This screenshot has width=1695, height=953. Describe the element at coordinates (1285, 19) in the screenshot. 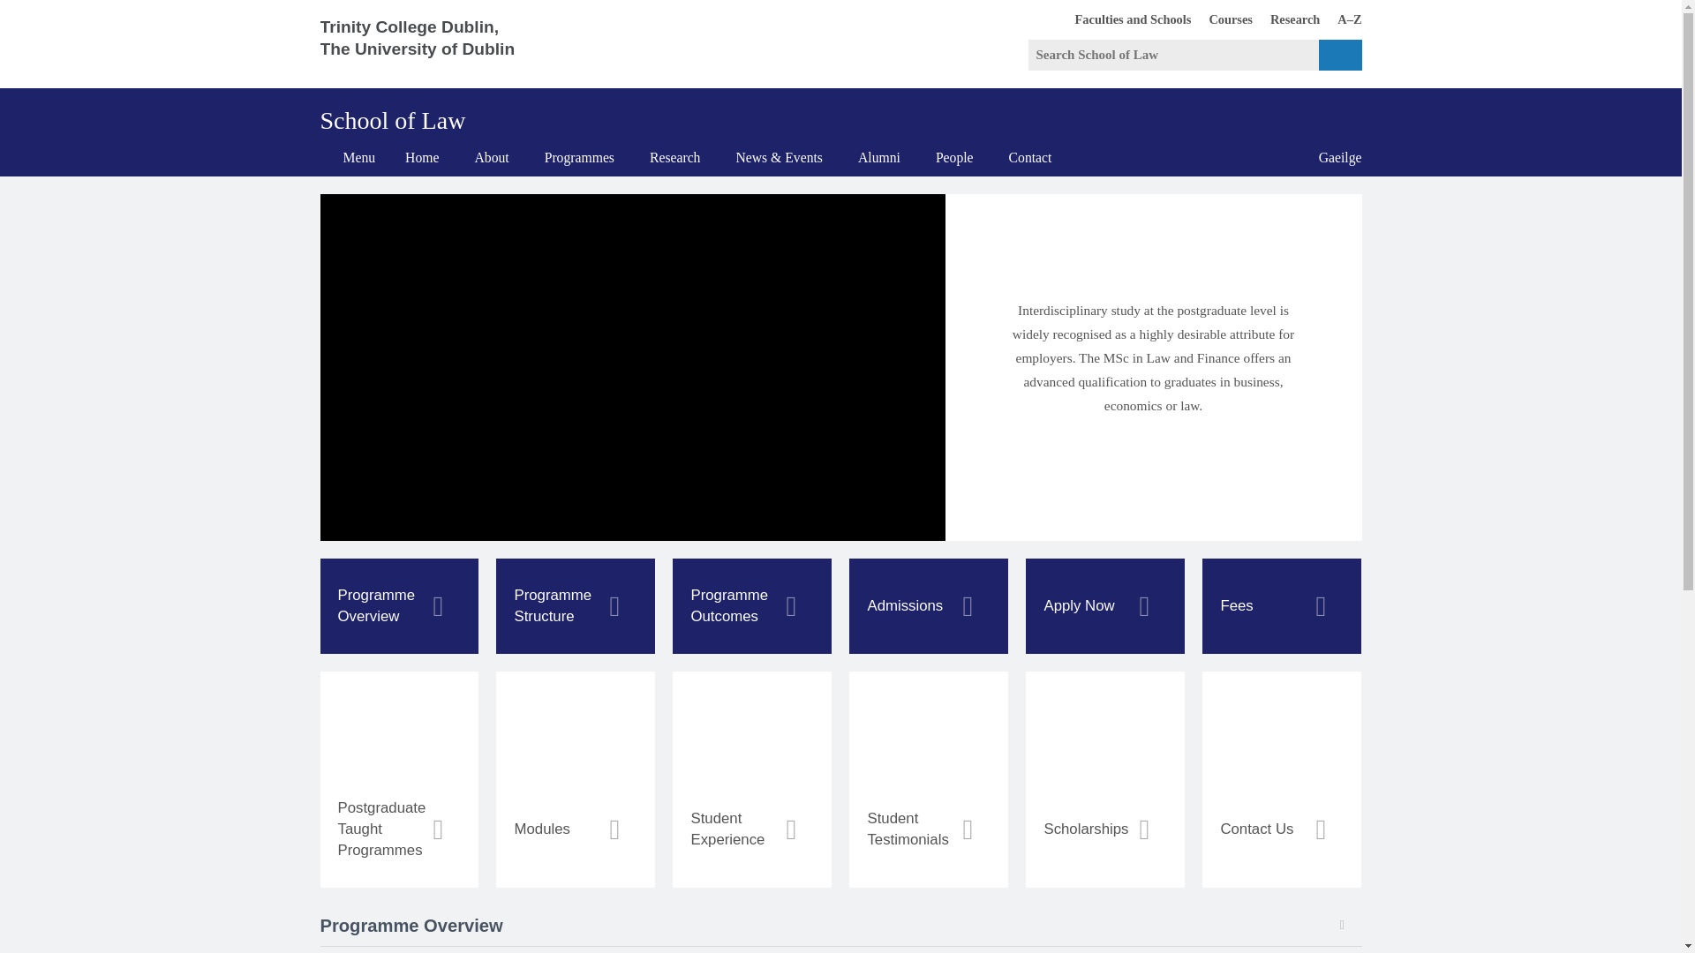

I see `Gaeilge` at that location.